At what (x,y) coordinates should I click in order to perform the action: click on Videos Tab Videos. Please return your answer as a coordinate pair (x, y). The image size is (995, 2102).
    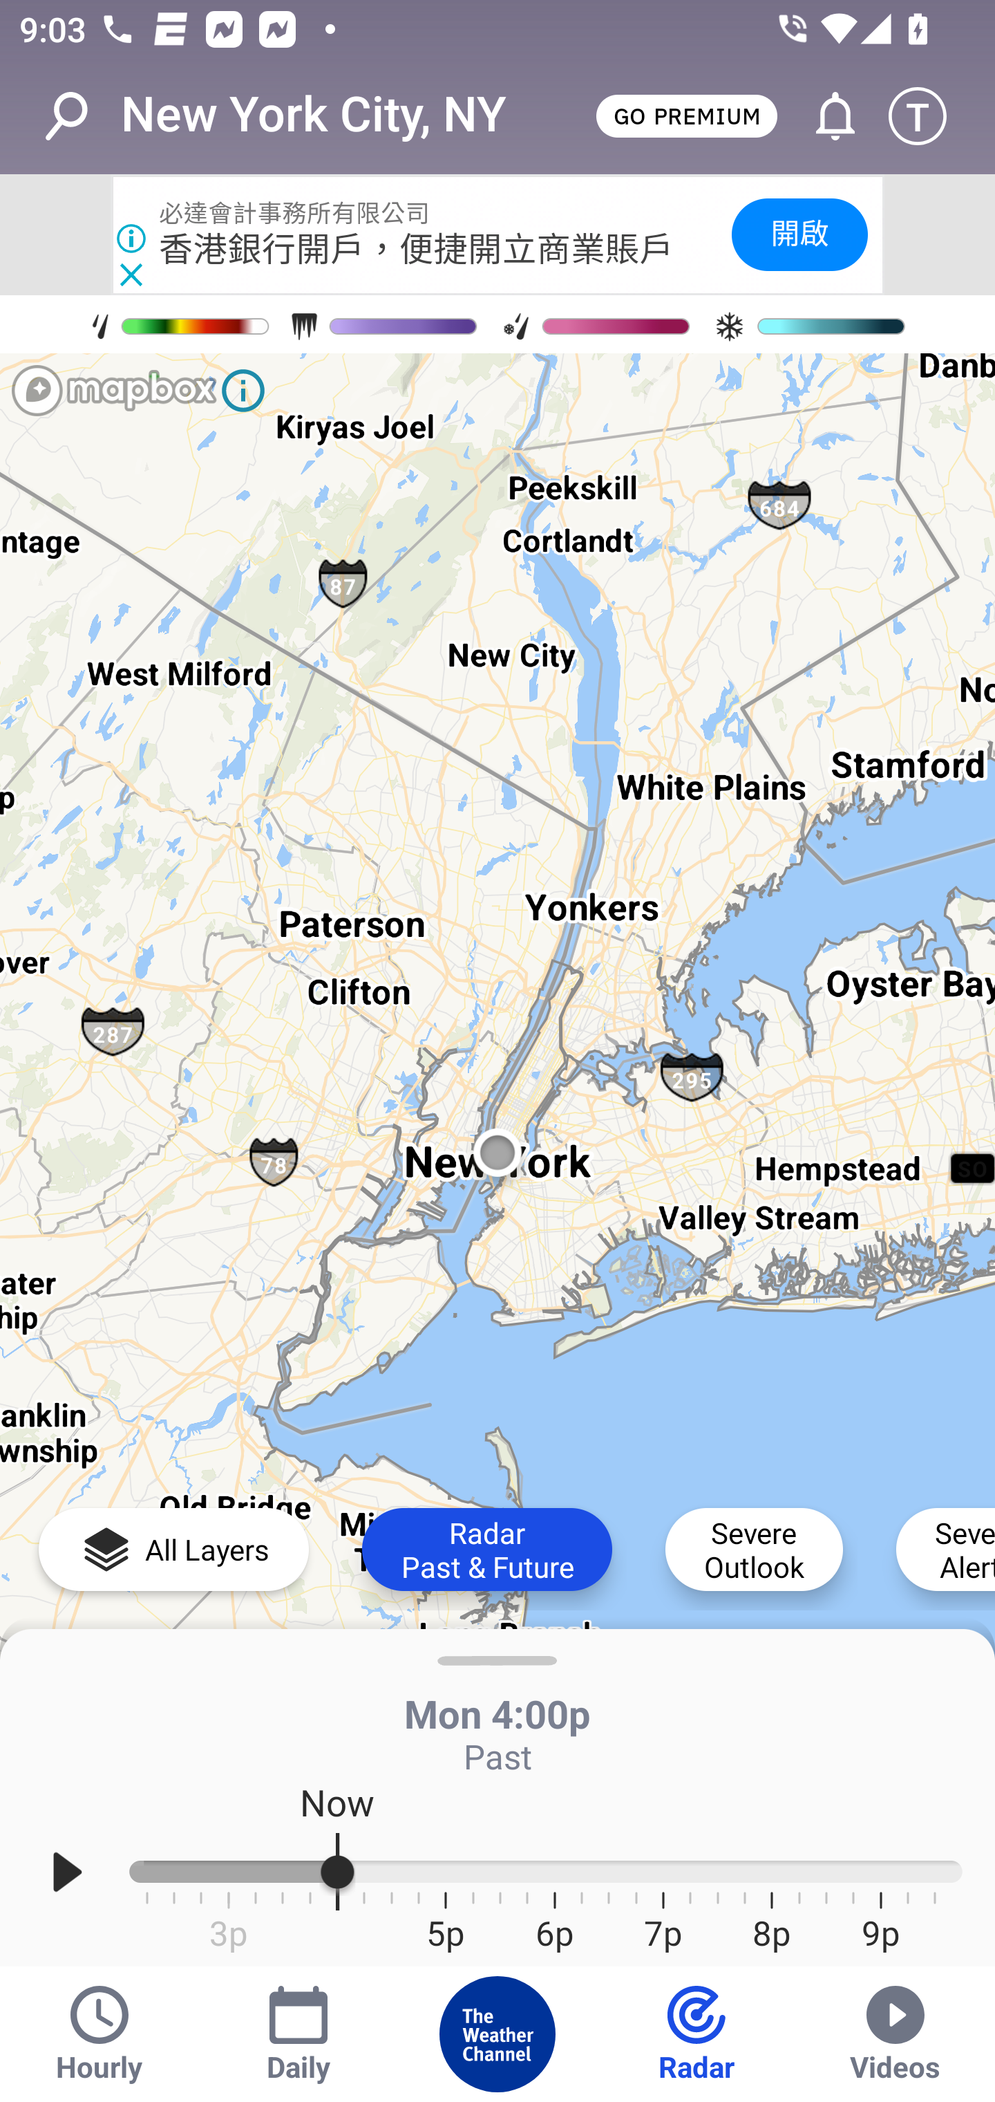
    Looking at the image, I should click on (895, 2034).